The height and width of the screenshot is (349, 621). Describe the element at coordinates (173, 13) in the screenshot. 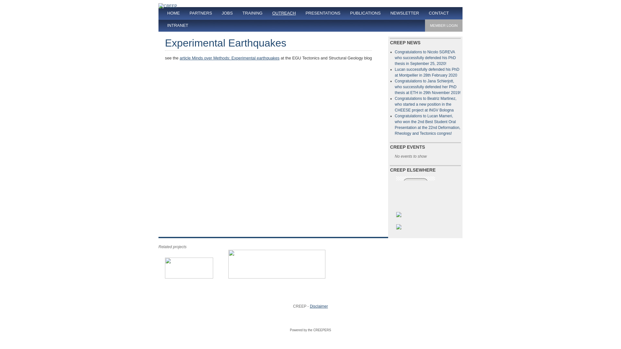

I see `HOME` at that location.